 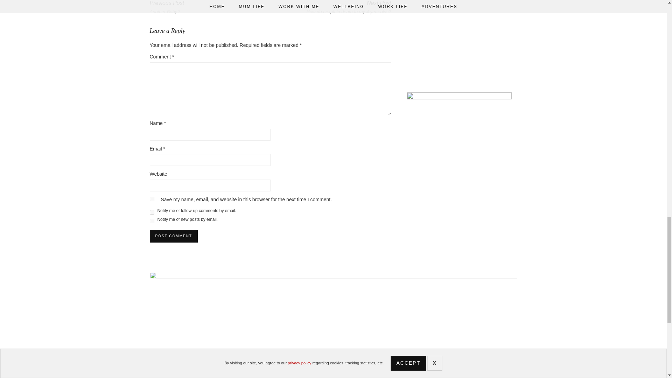 I want to click on subscribe, so click(x=152, y=221).